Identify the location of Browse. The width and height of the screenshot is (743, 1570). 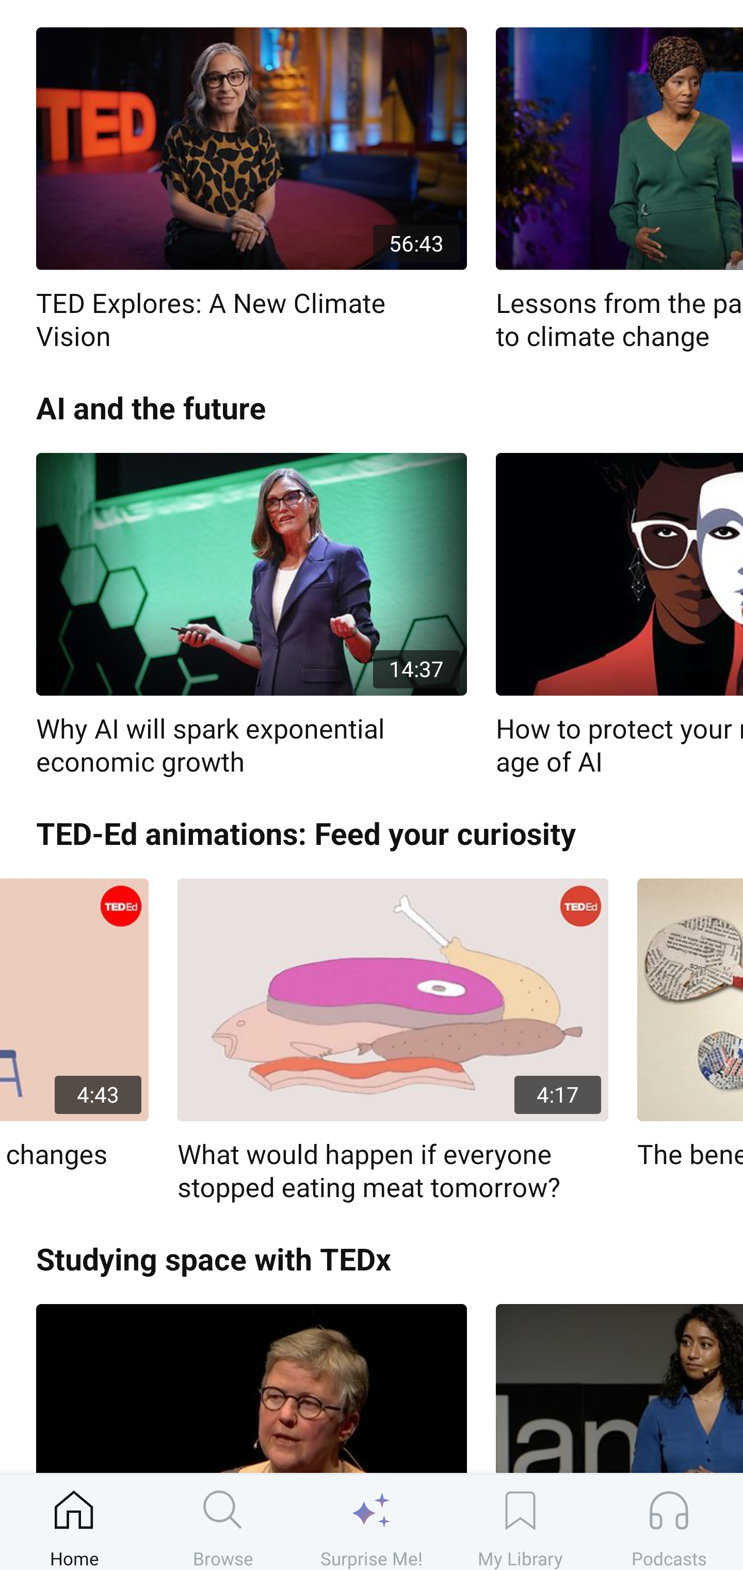
(223, 1522).